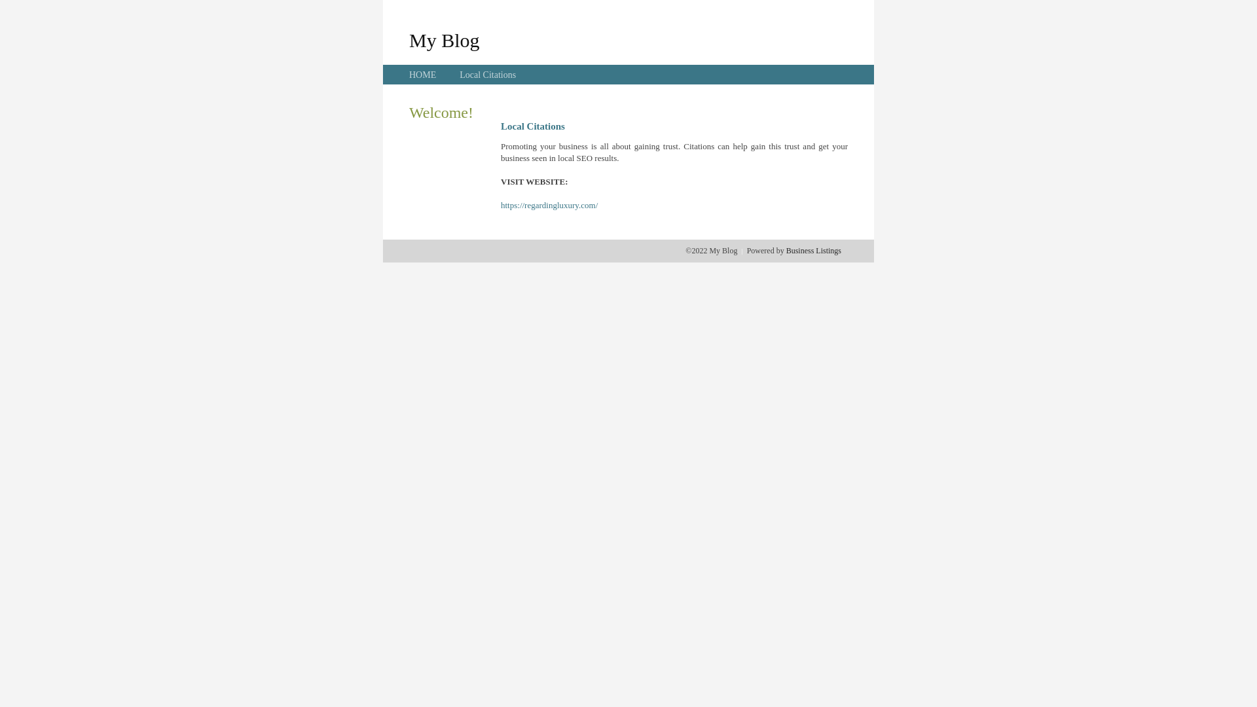 This screenshot has height=707, width=1257. What do you see at coordinates (488, 75) in the screenshot?
I see `Local Citations` at bounding box center [488, 75].